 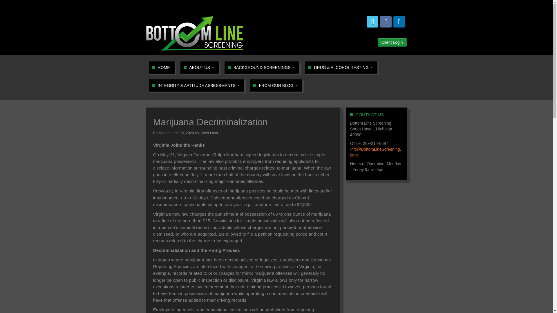 I want to click on Sheri Lash, so click(x=209, y=133).